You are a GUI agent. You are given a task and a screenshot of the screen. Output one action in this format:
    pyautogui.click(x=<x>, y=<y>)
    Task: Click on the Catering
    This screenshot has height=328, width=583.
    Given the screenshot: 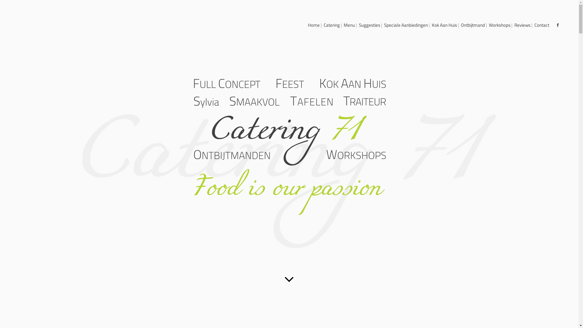 What is the action you would take?
    pyautogui.click(x=332, y=25)
    